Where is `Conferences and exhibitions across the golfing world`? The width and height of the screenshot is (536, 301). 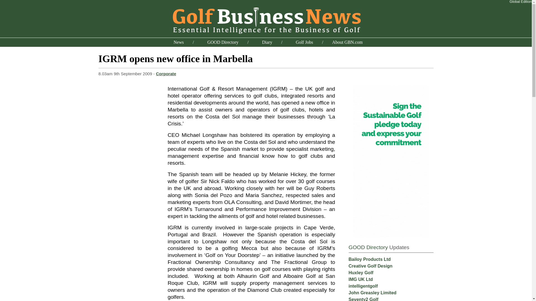 Conferences and exhibitions across the golfing world is located at coordinates (267, 42).